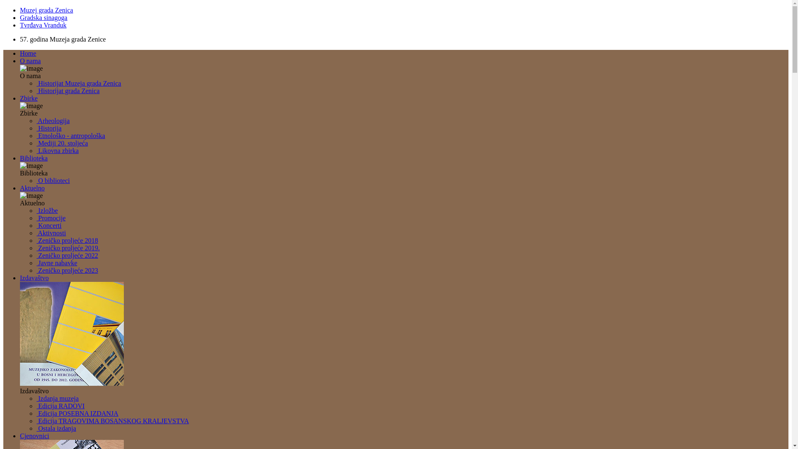 The height and width of the screenshot is (449, 798). What do you see at coordinates (53, 121) in the screenshot?
I see ` Arheologija` at bounding box center [53, 121].